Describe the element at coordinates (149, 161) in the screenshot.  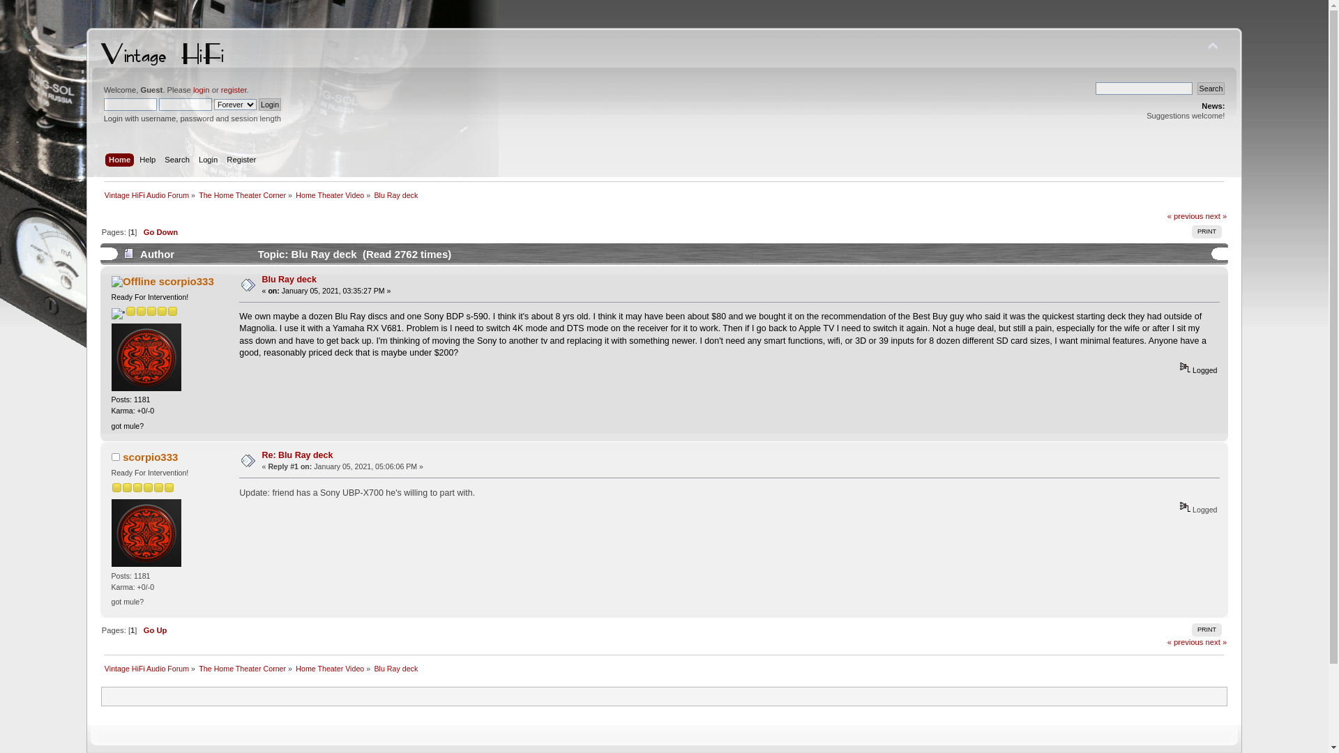
I see `Help` at that location.